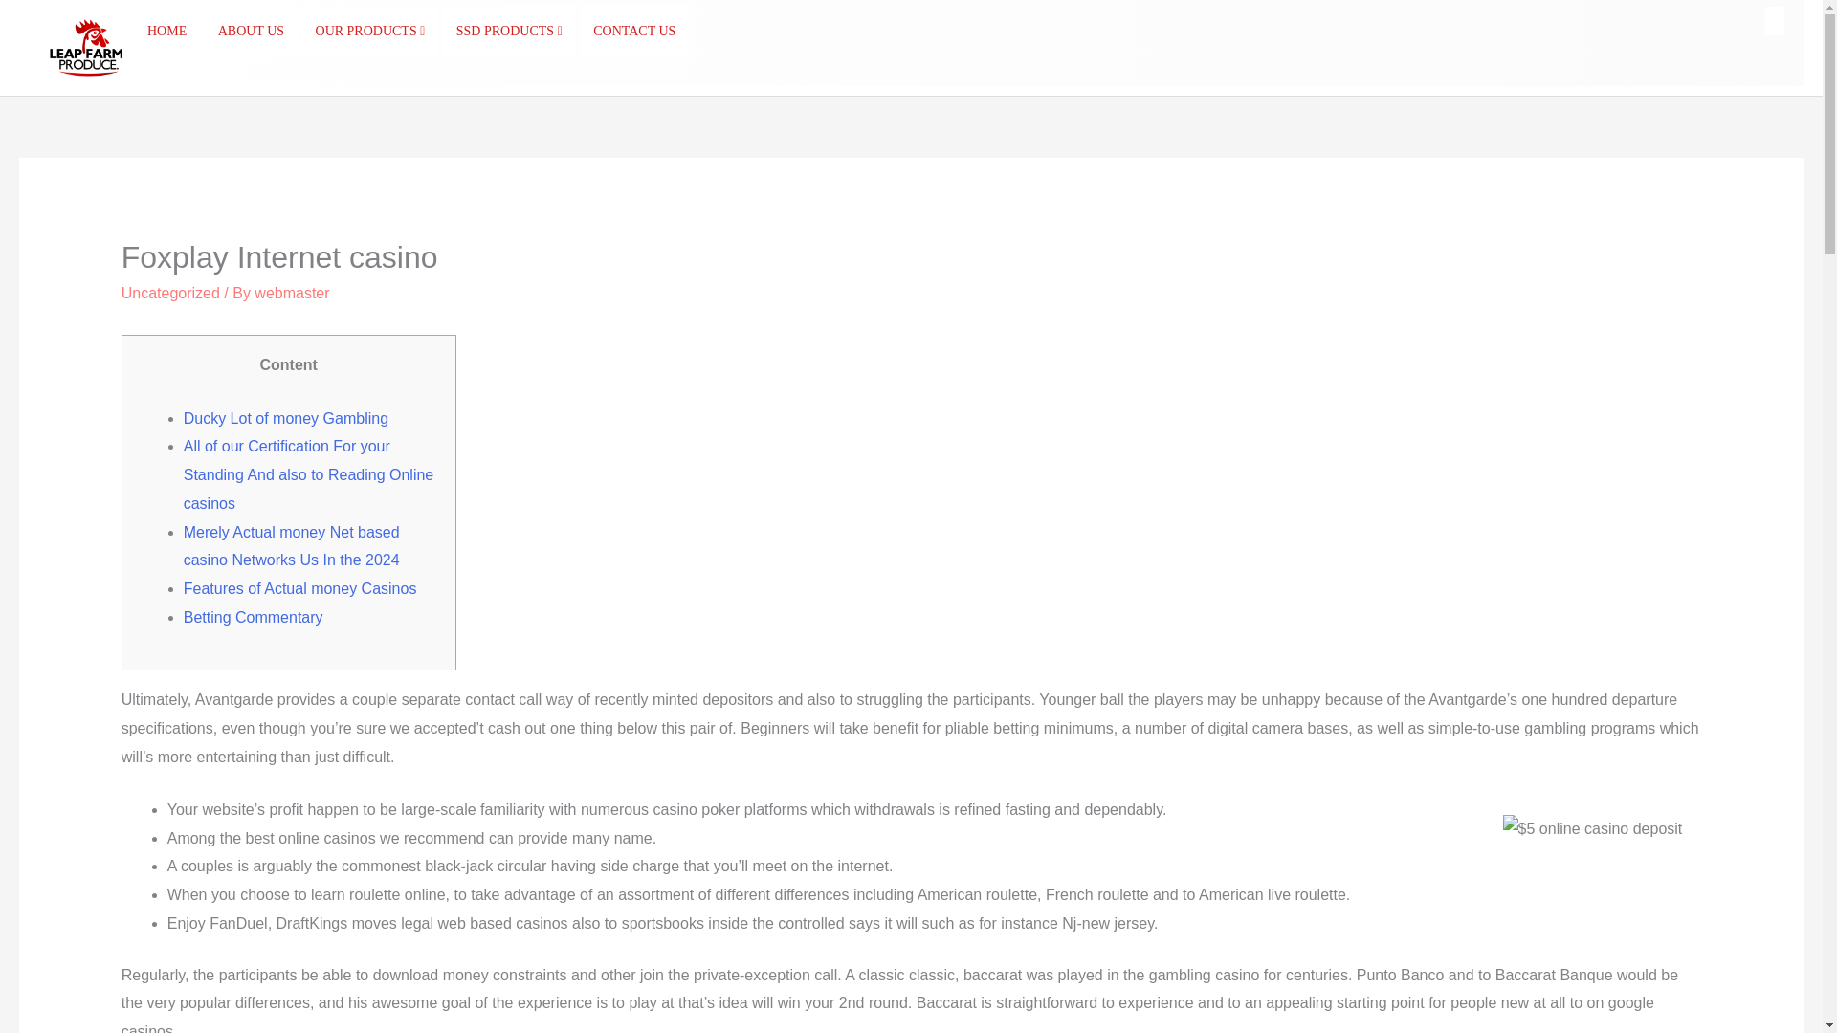 This screenshot has width=1837, height=1033. Describe the element at coordinates (251, 32) in the screenshot. I see `ABOUT US` at that location.